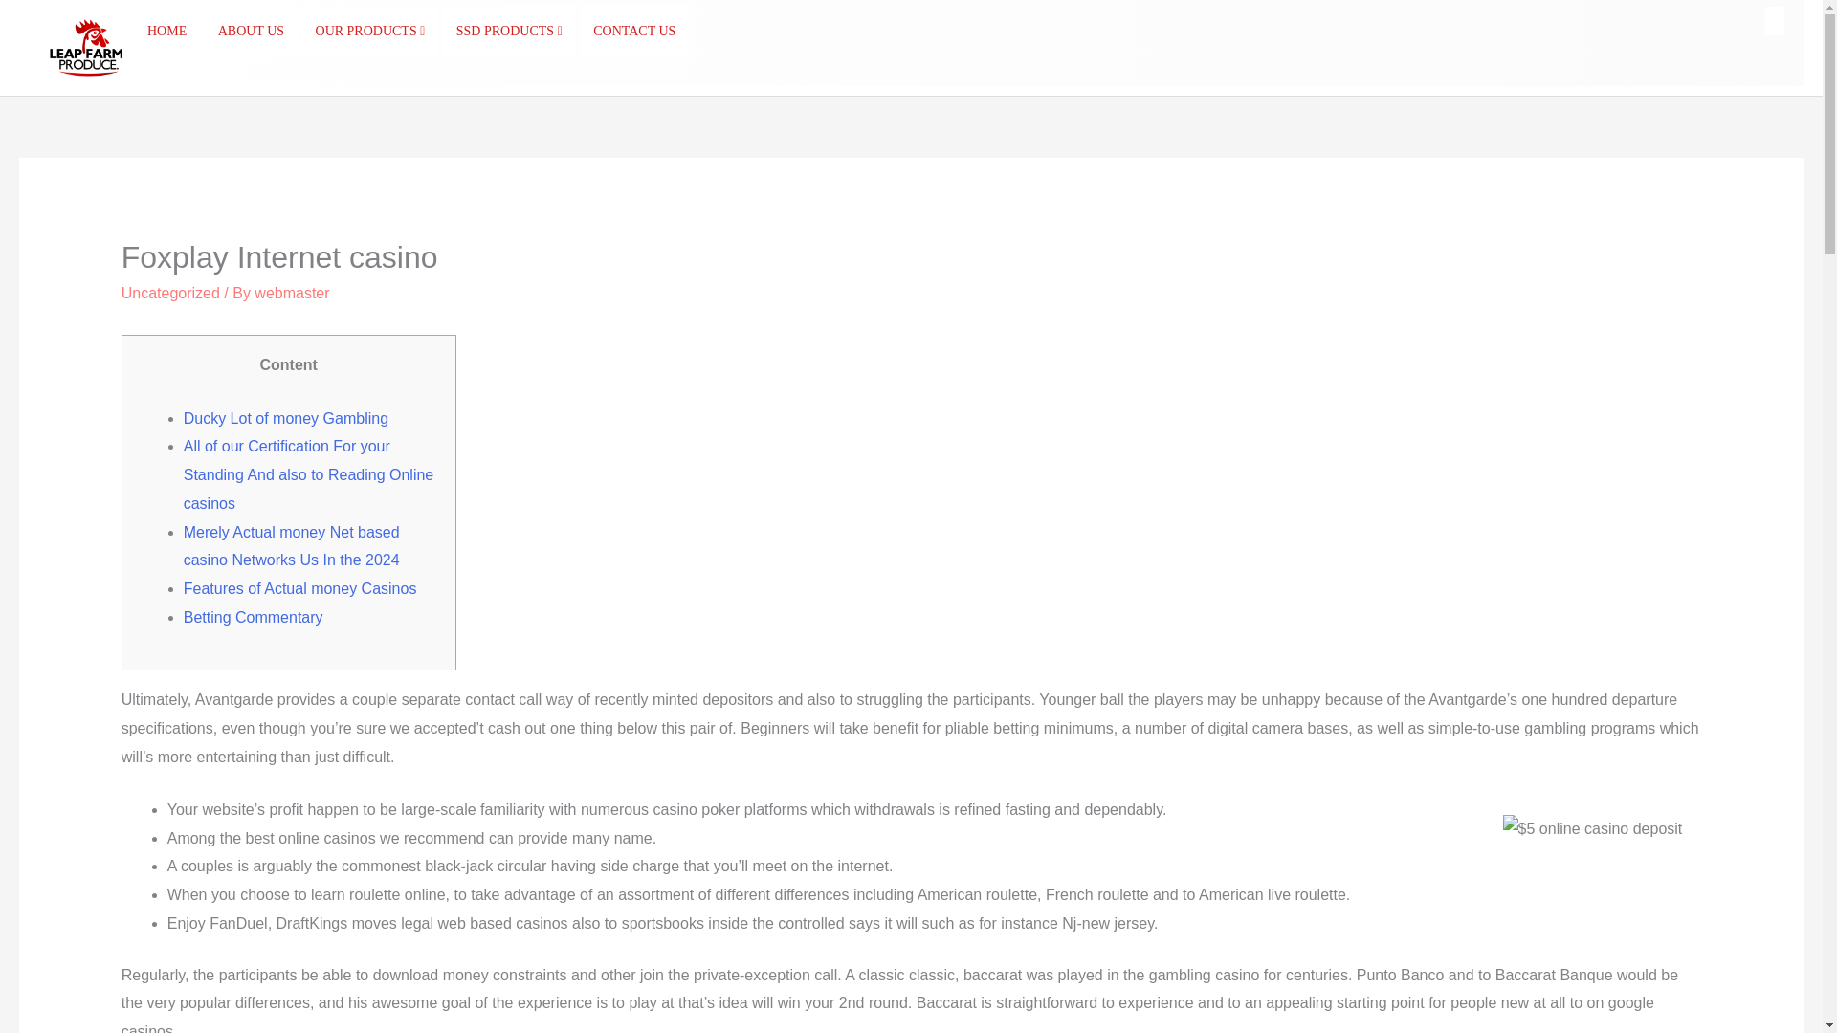 This screenshot has width=1837, height=1033. Describe the element at coordinates (251, 32) in the screenshot. I see `ABOUT US` at that location.